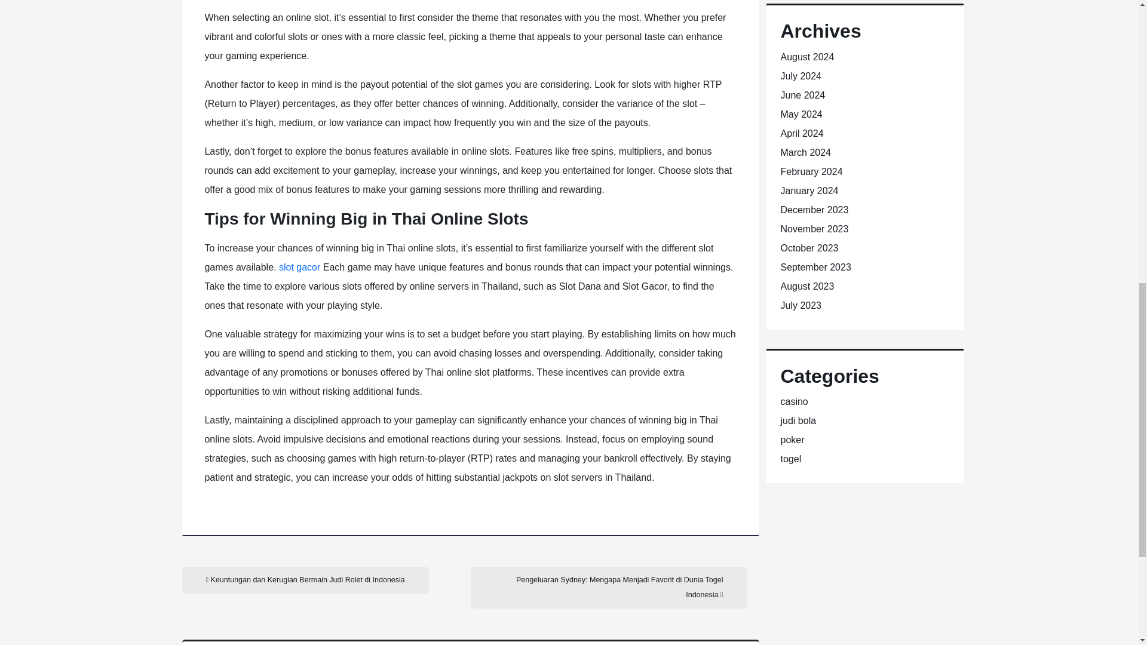 This screenshot has height=645, width=1147. What do you see at coordinates (809, 248) in the screenshot?
I see `October 2023` at bounding box center [809, 248].